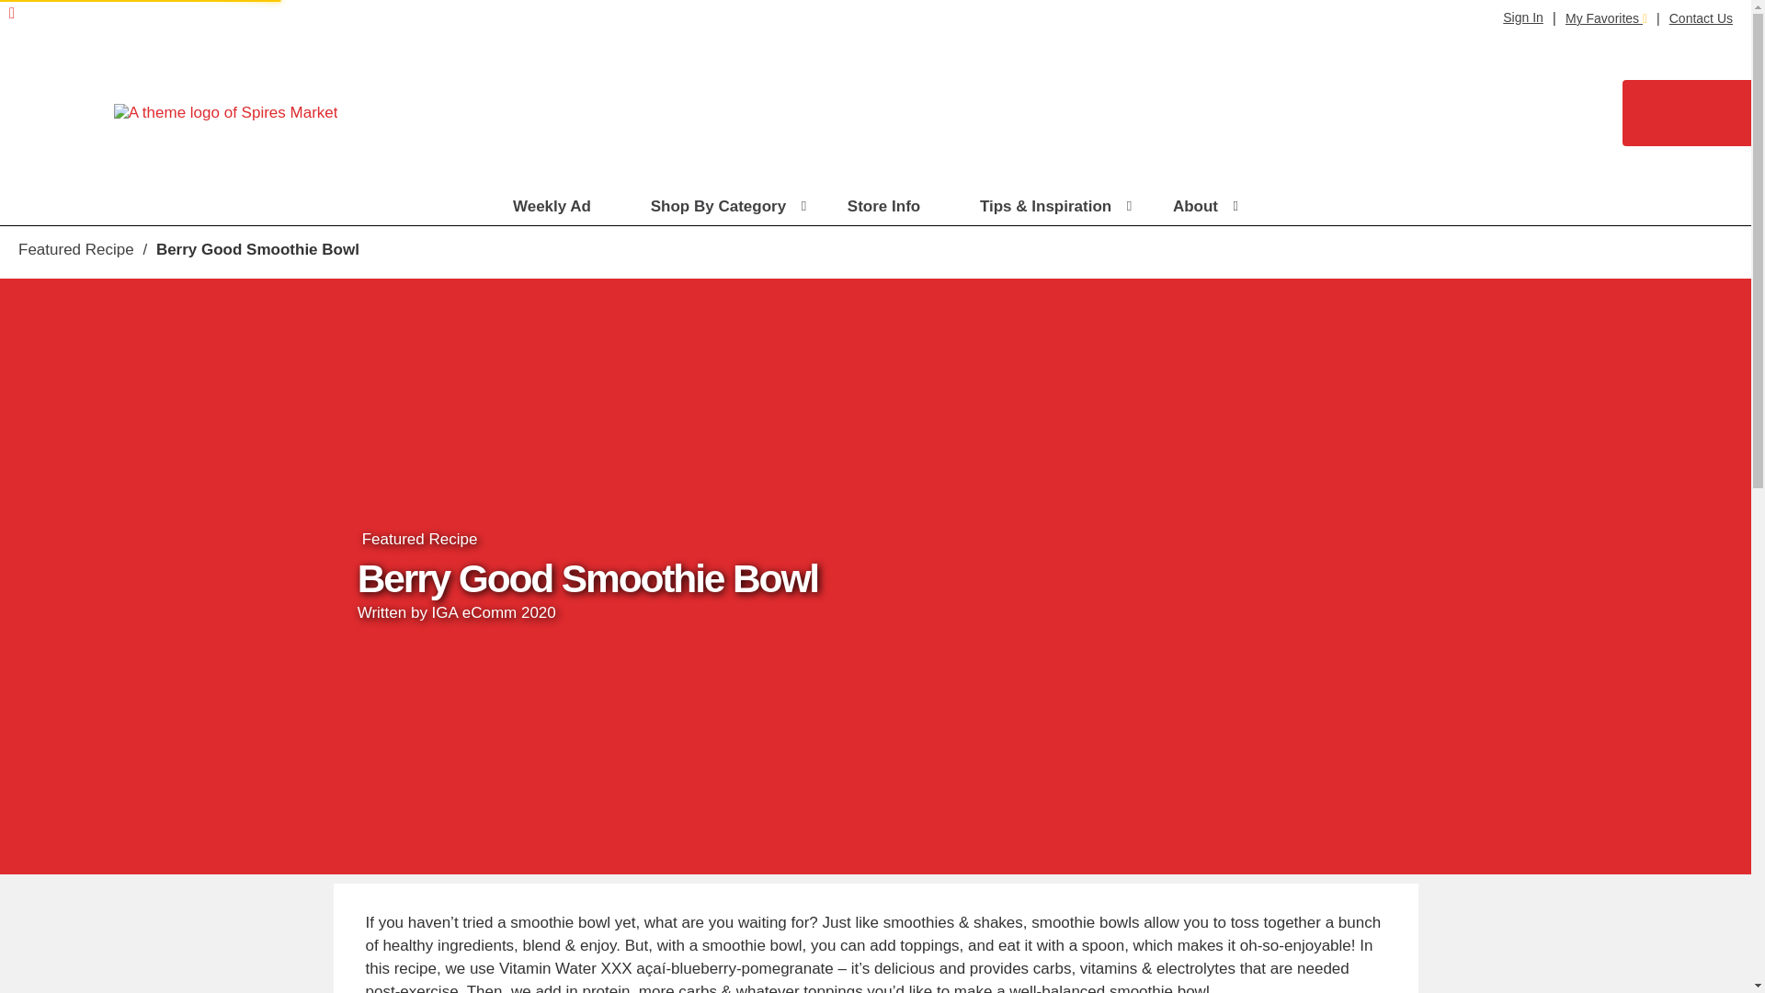 The height and width of the screenshot is (993, 1765). Describe the element at coordinates (419, 539) in the screenshot. I see `Featured Recipe` at that location.